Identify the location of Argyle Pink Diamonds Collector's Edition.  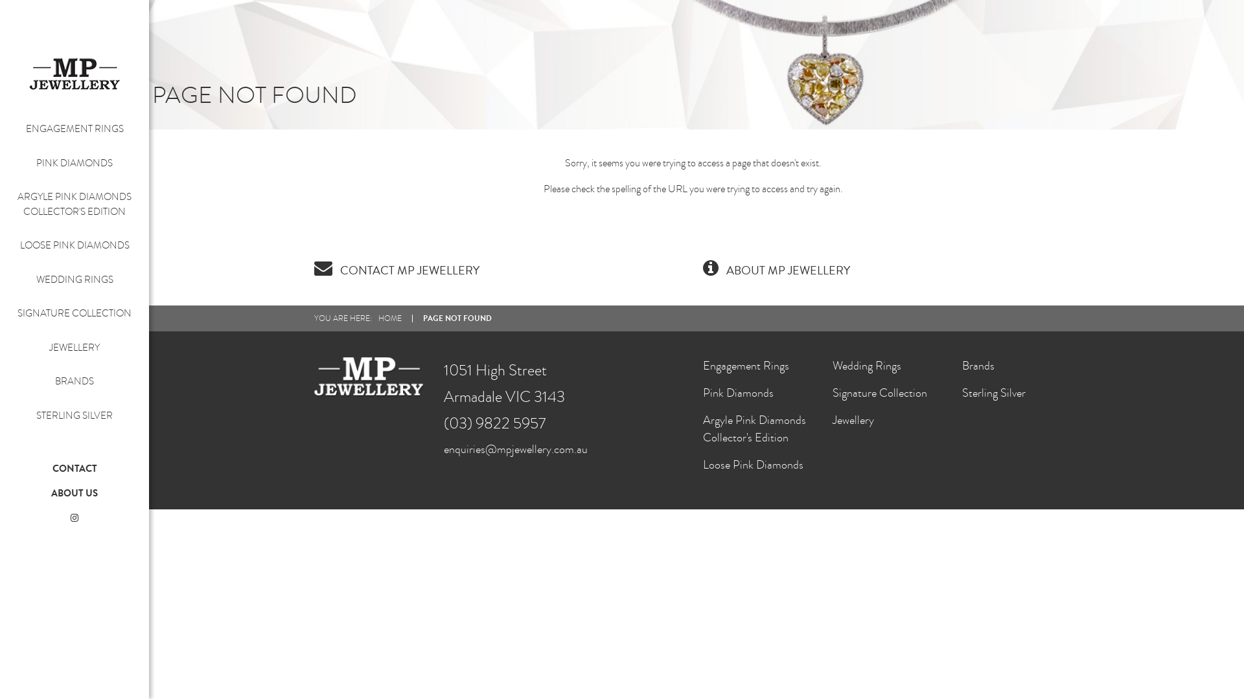
(754, 429).